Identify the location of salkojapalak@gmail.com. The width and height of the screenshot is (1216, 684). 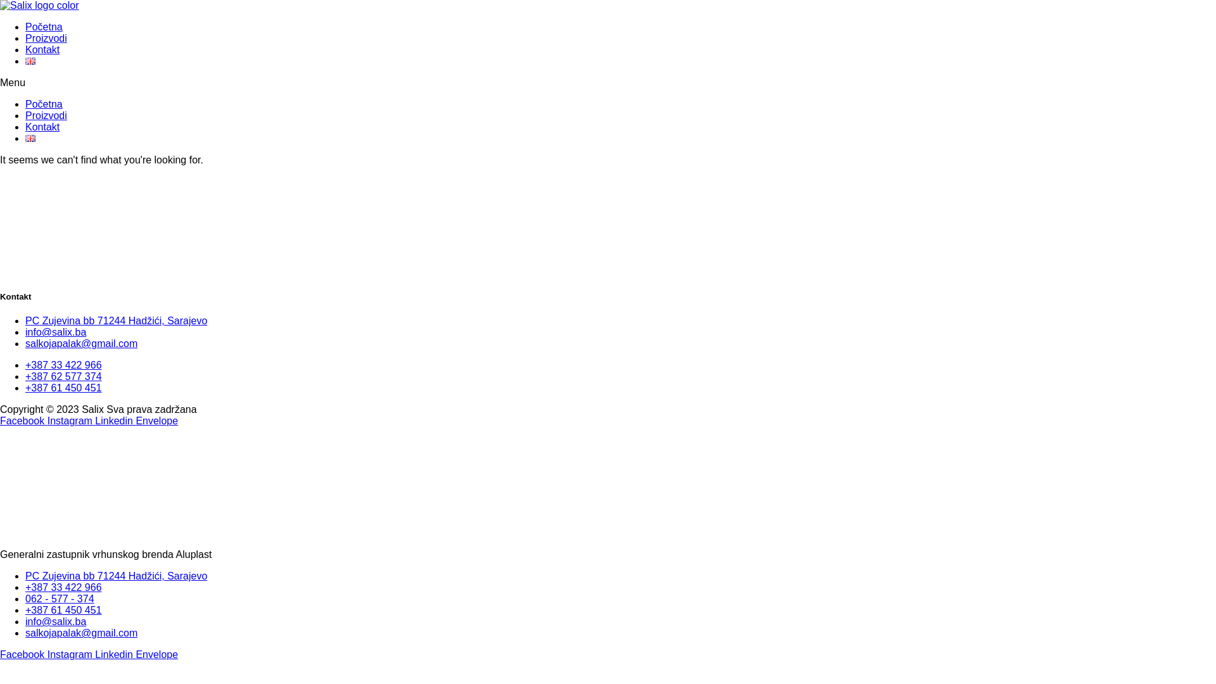
(81, 633).